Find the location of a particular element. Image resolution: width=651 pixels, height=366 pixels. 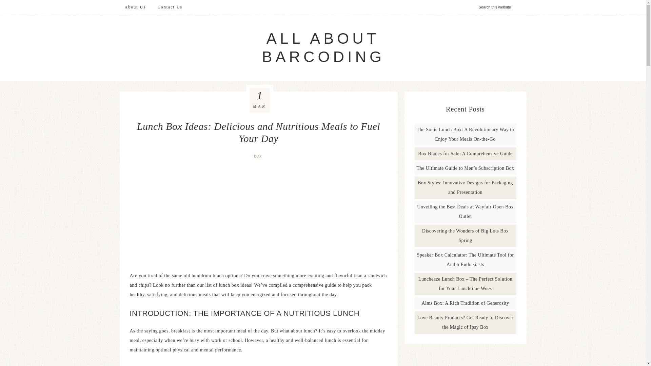

ALL ABOUT BARCODING is located at coordinates (323, 47).